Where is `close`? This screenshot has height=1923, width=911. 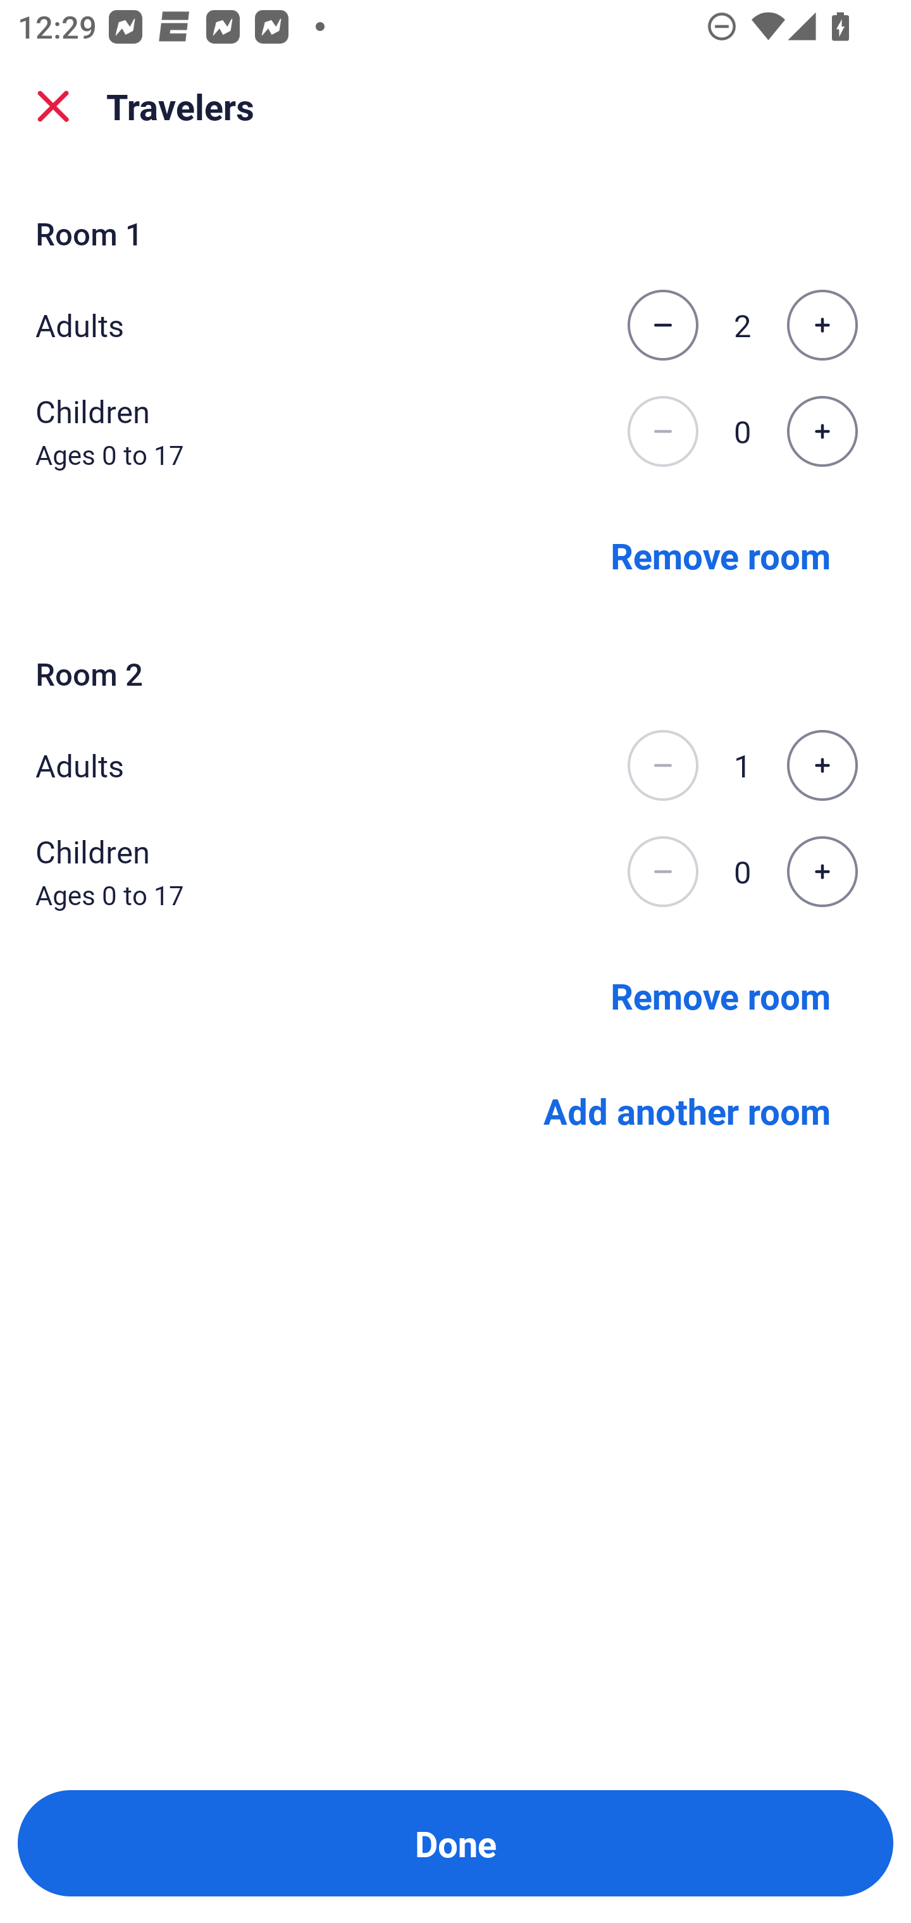 close is located at coordinates (53, 106).